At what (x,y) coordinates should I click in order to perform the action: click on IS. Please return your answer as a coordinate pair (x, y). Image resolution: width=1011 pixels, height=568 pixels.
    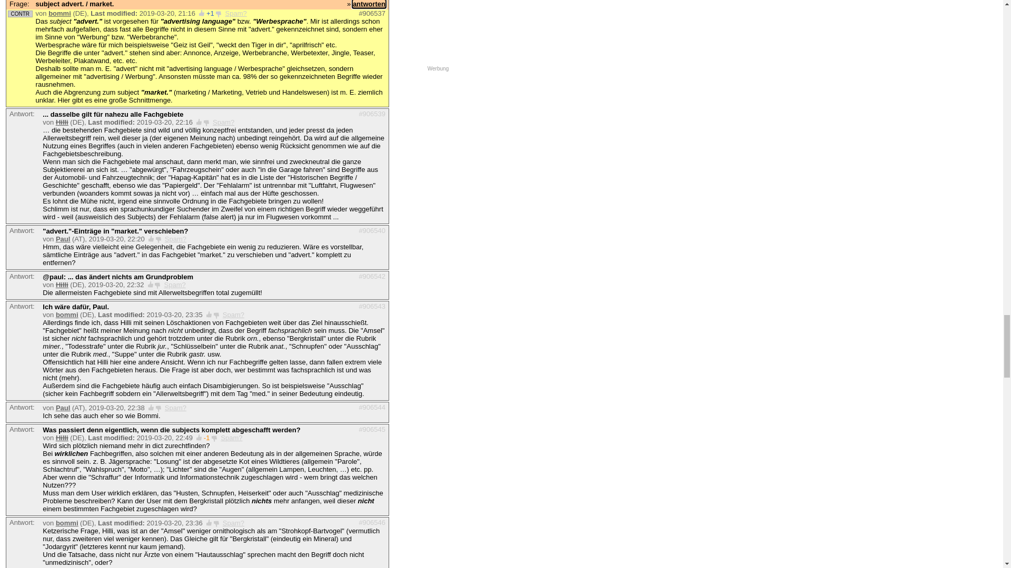
    Looking at the image, I should click on (38, 6).